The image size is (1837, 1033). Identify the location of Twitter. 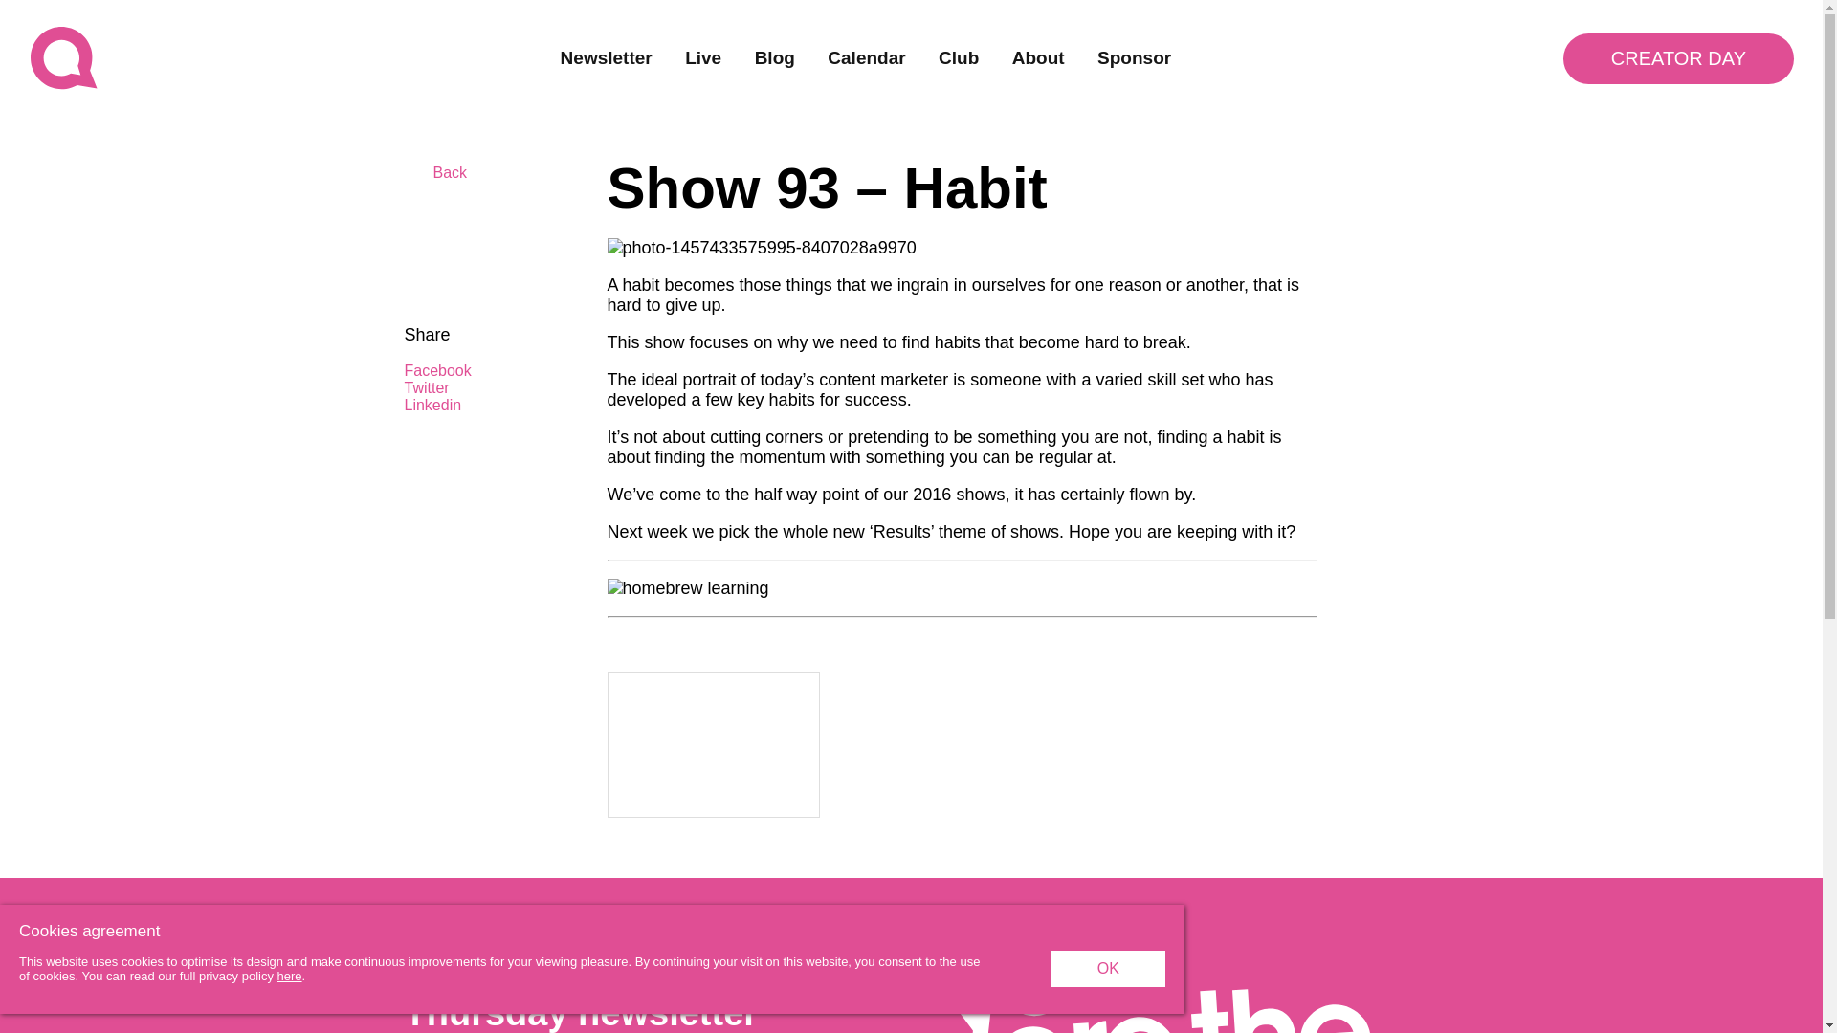
(454, 388).